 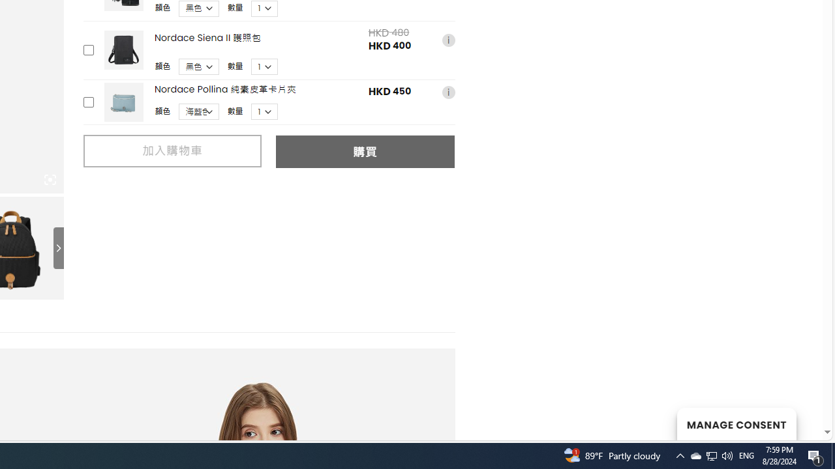 I want to click on Class: upsell-v2-product-upsell-variable-product-qty-select, so click(x=265, y=112).